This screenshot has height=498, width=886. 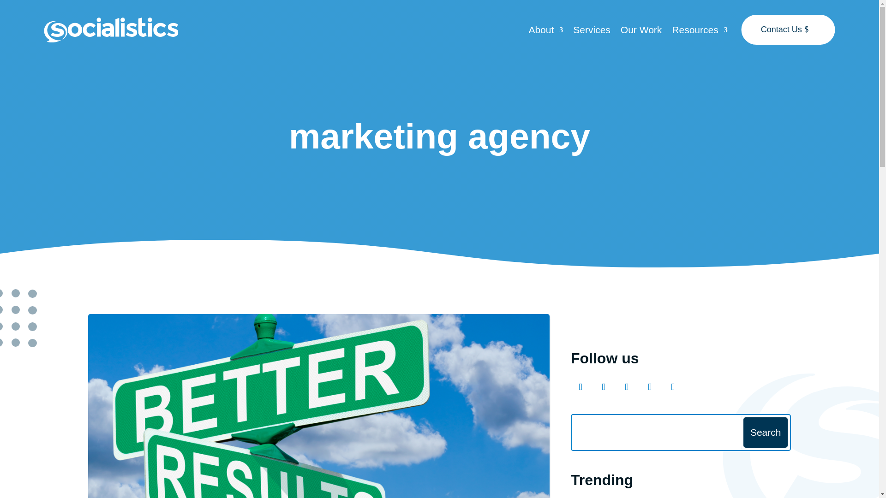 What do you see at coordinates (649, 386) in the screenshot?
I see `Follow on Youtube` at bounding box center [649, 386].